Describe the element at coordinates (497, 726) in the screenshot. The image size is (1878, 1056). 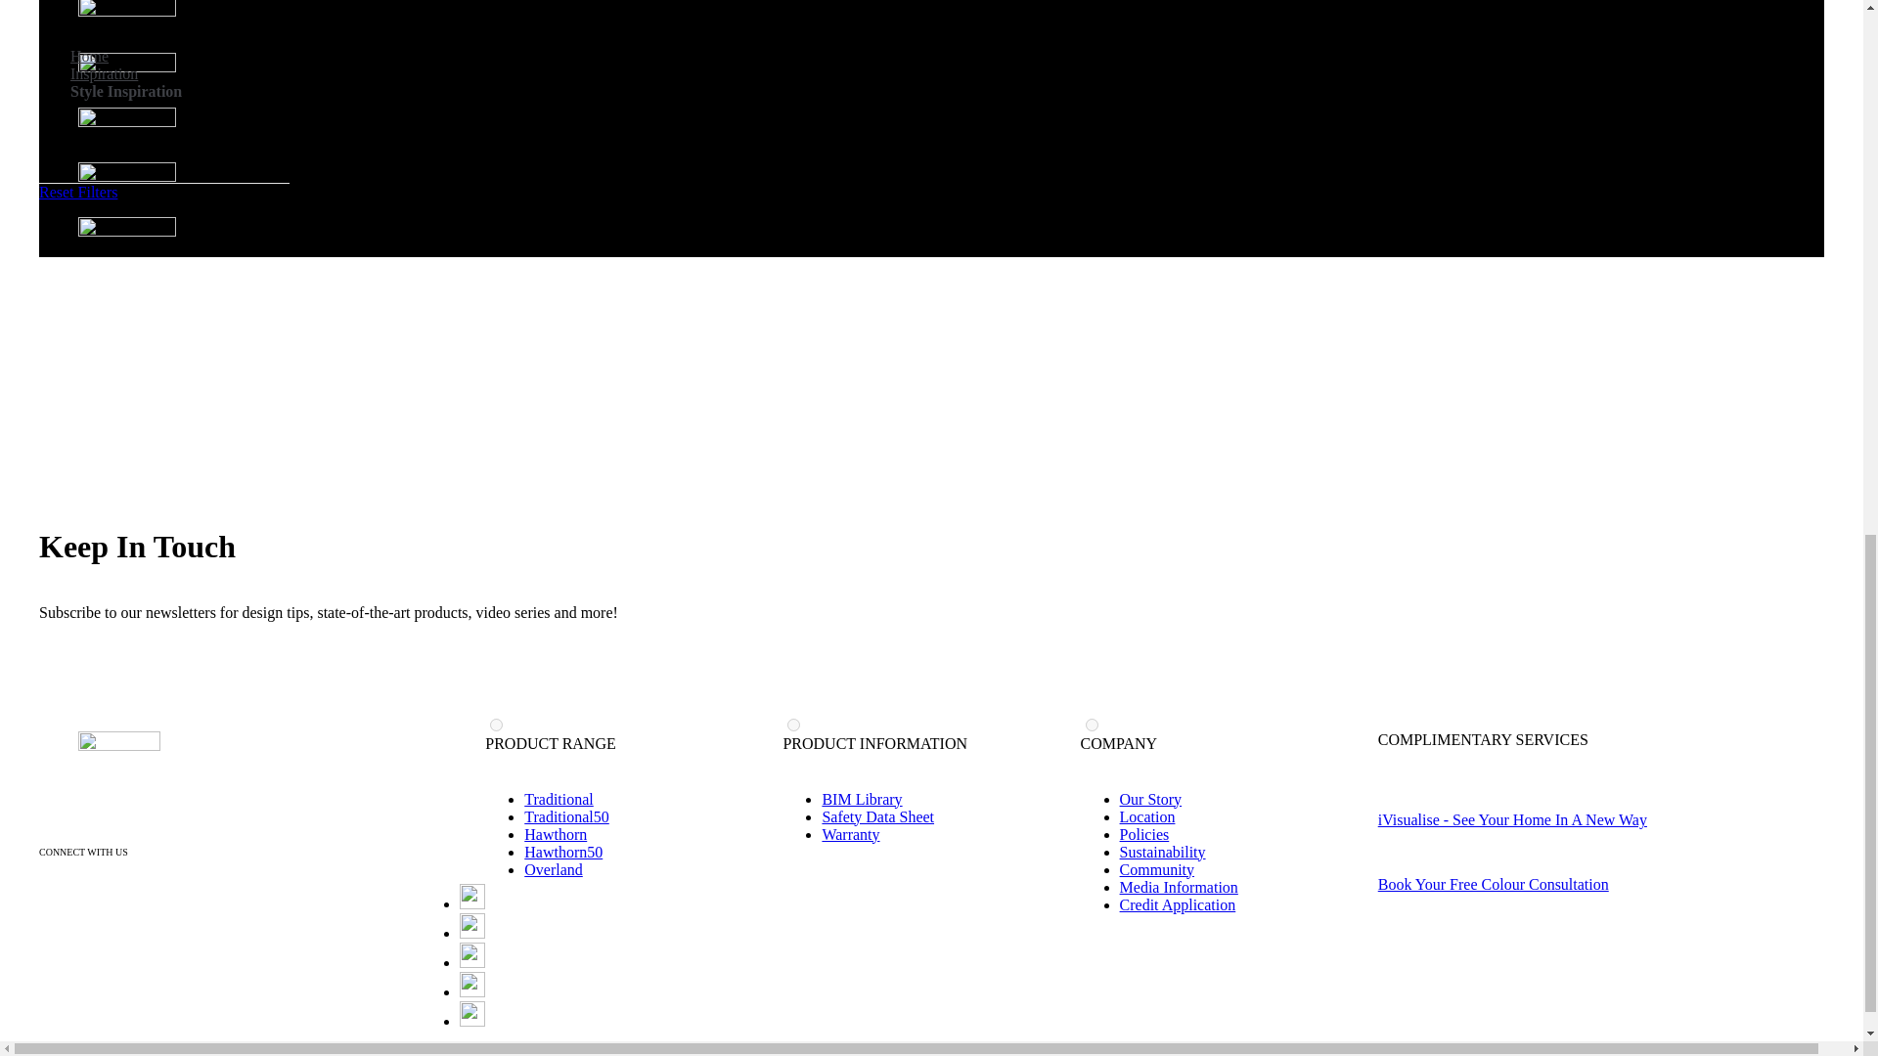
I see `on` at that location.